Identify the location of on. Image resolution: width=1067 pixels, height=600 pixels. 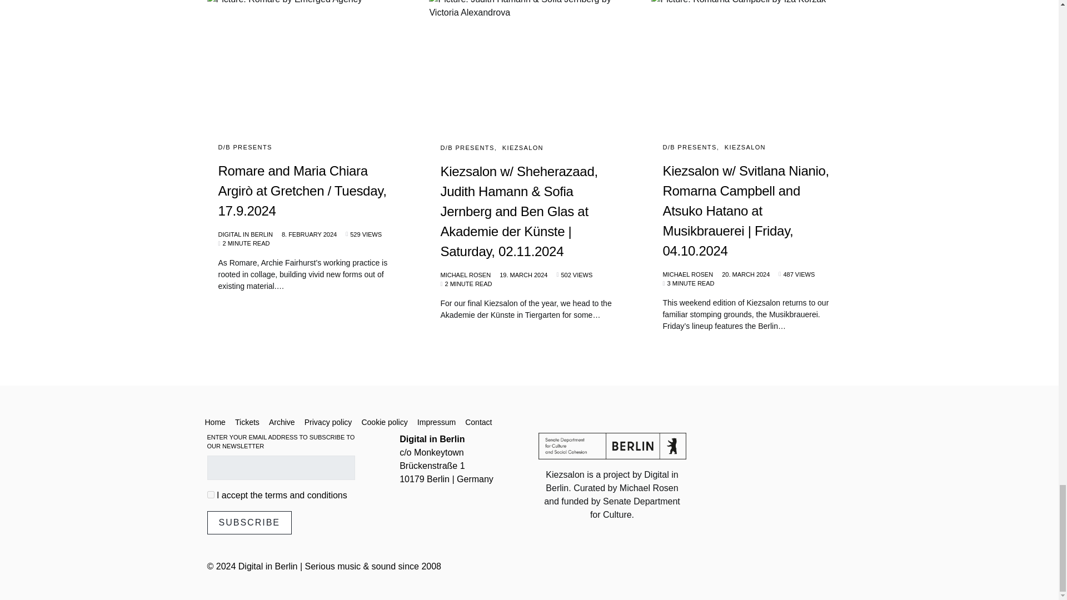
(210, 494).